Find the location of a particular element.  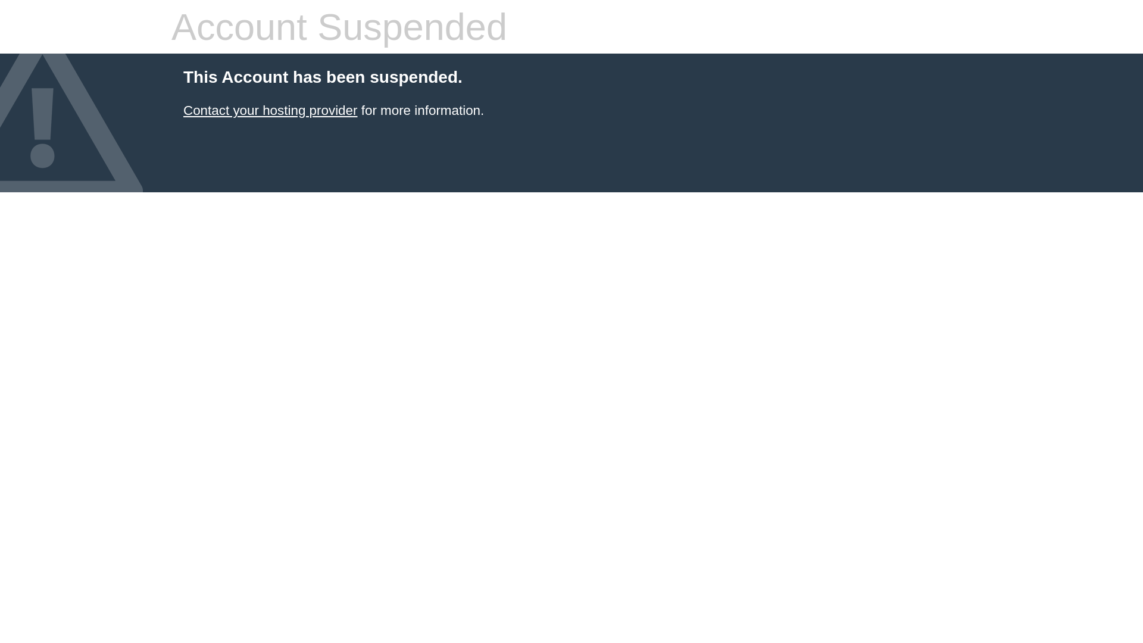

Contact your hosting provider is located at coordinates (270, 111).